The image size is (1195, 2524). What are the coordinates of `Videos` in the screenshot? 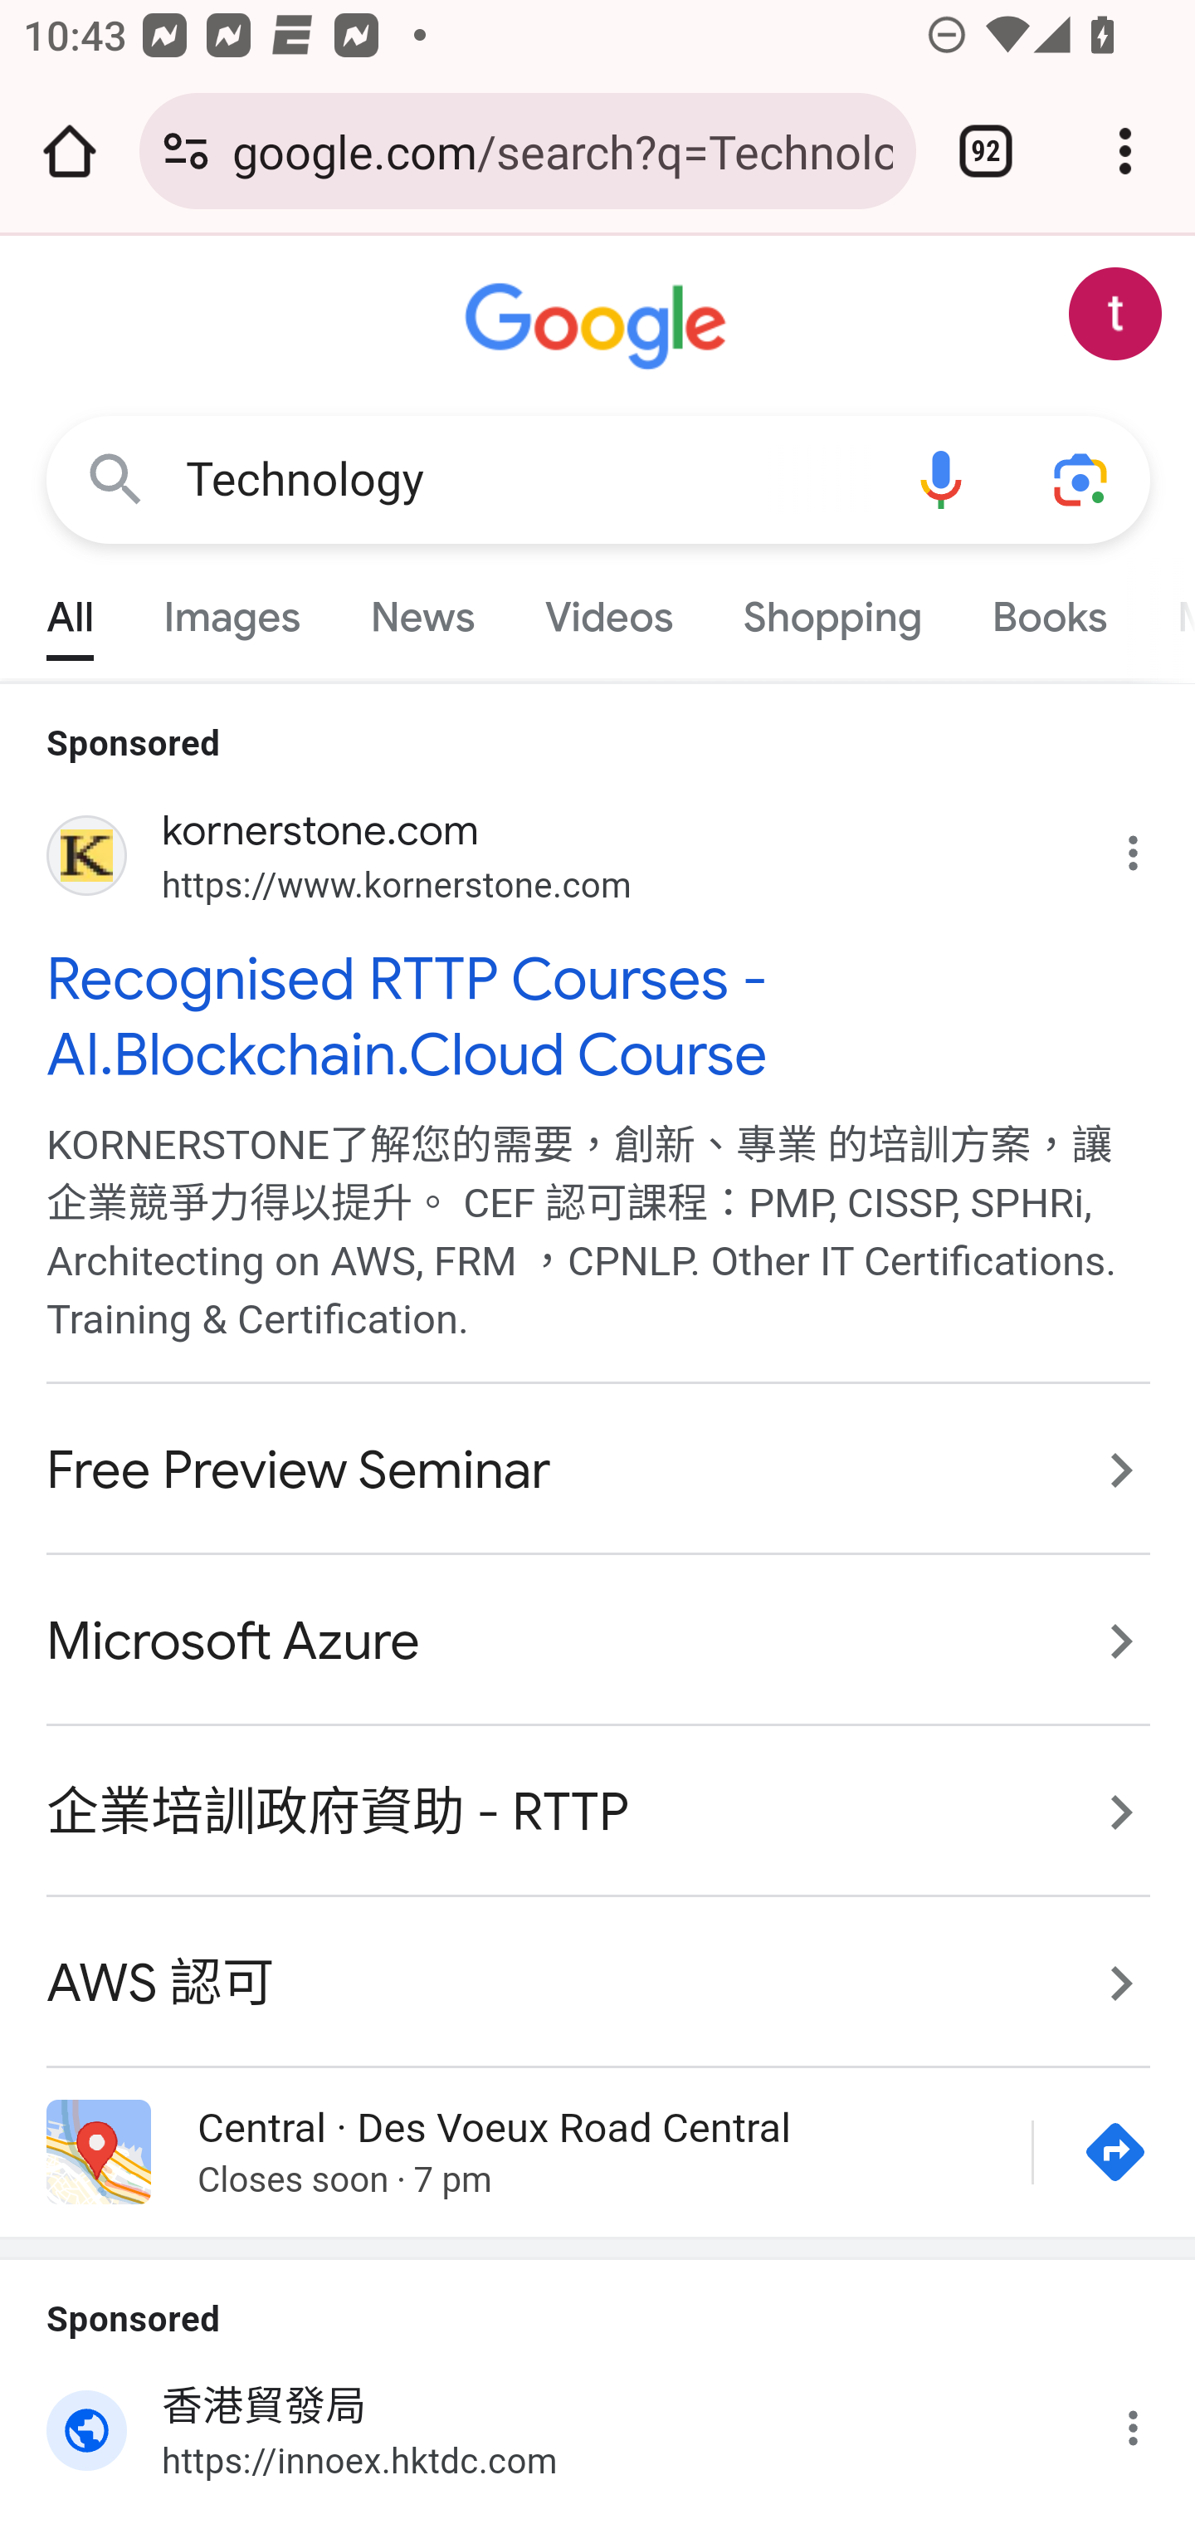 It's located at (609, 609).